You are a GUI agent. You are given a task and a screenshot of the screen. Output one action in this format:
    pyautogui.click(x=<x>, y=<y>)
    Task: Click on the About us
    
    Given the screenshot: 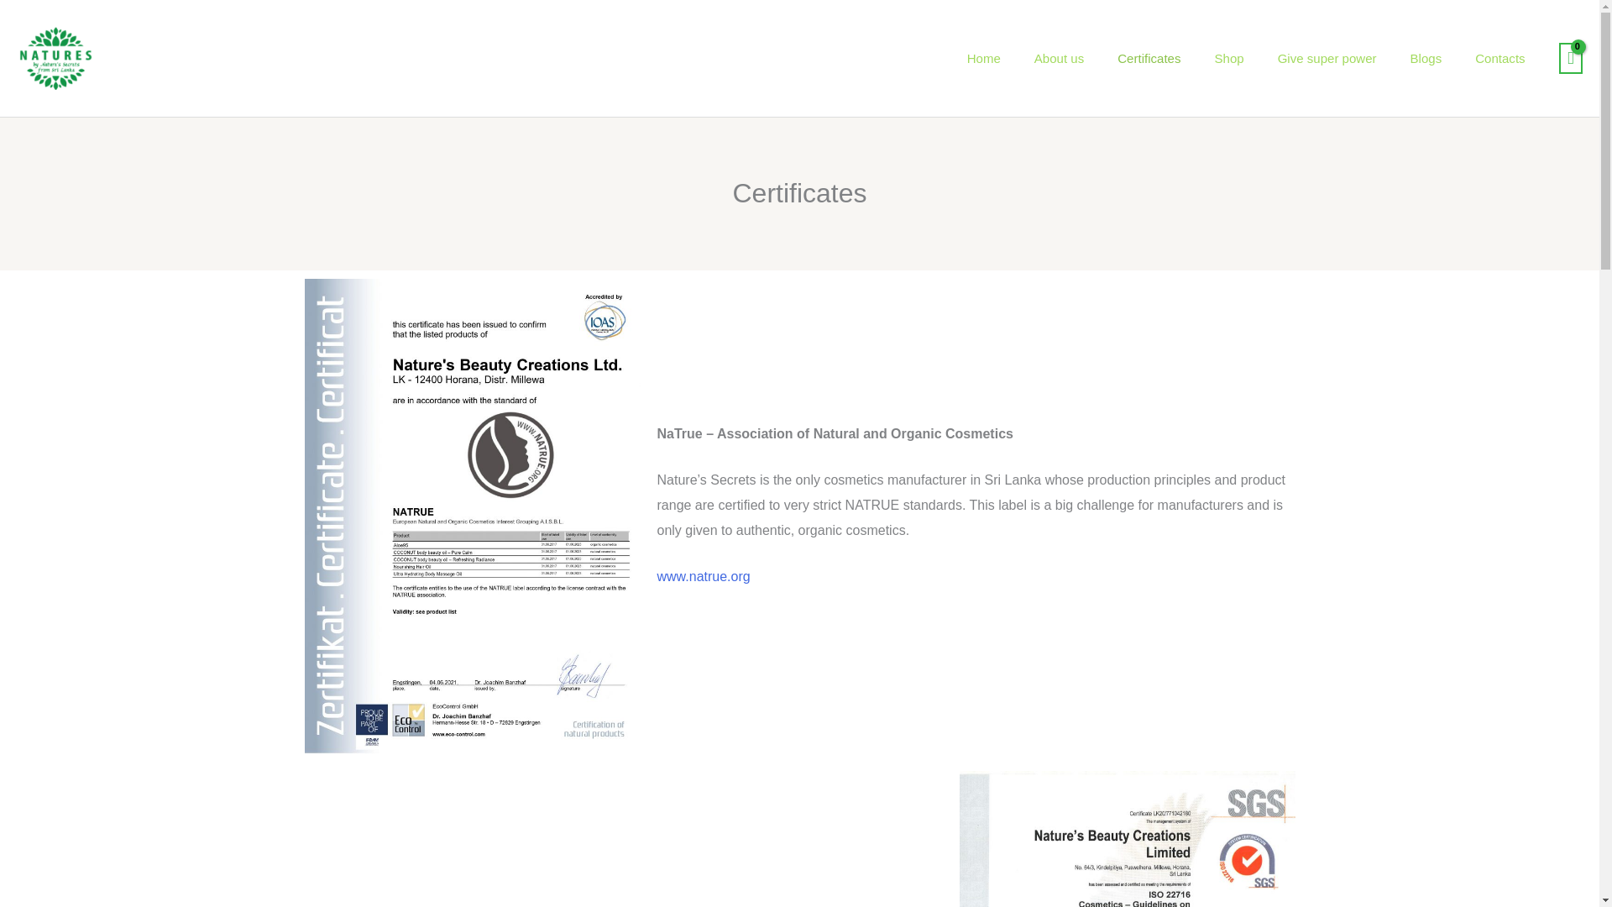 What is the action you would take?
    pyautogui.click(x=1059, y=58)
    